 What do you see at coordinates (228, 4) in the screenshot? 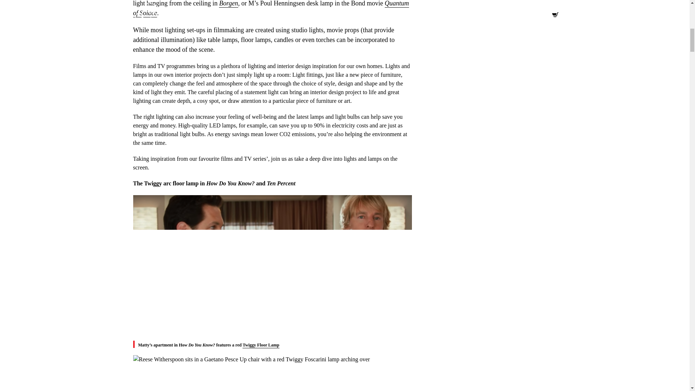
I see `Borgen` at bounding box center [228, 4].